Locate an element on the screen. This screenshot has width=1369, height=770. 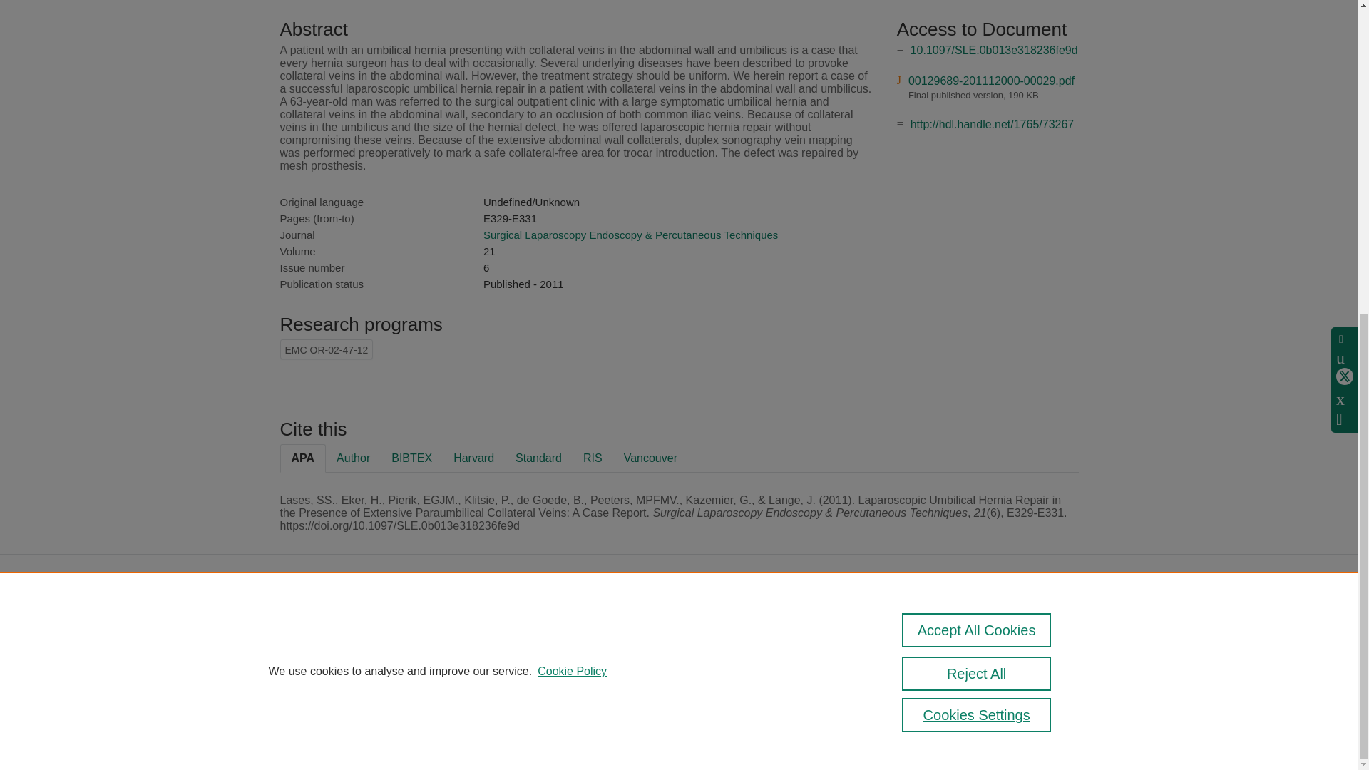
Pure is located at coordinates (583, 625).